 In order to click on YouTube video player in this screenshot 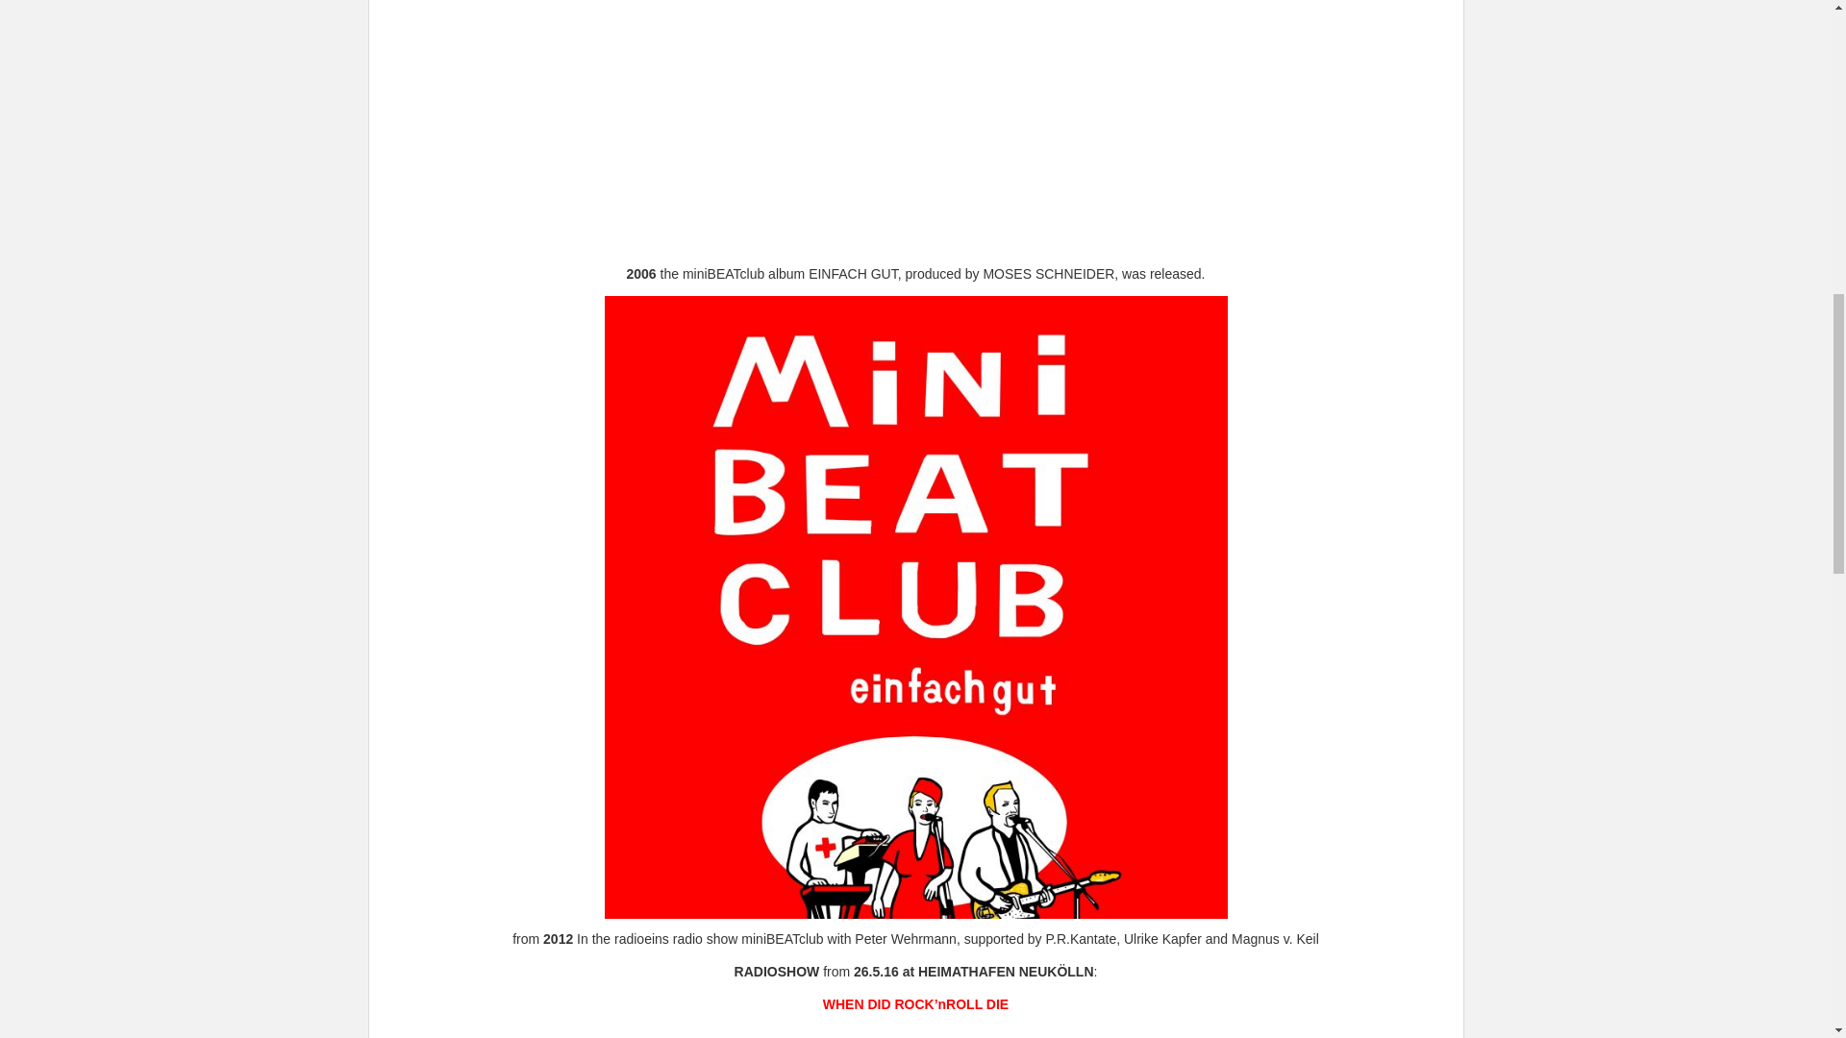, I will do `click(915, 124)`.